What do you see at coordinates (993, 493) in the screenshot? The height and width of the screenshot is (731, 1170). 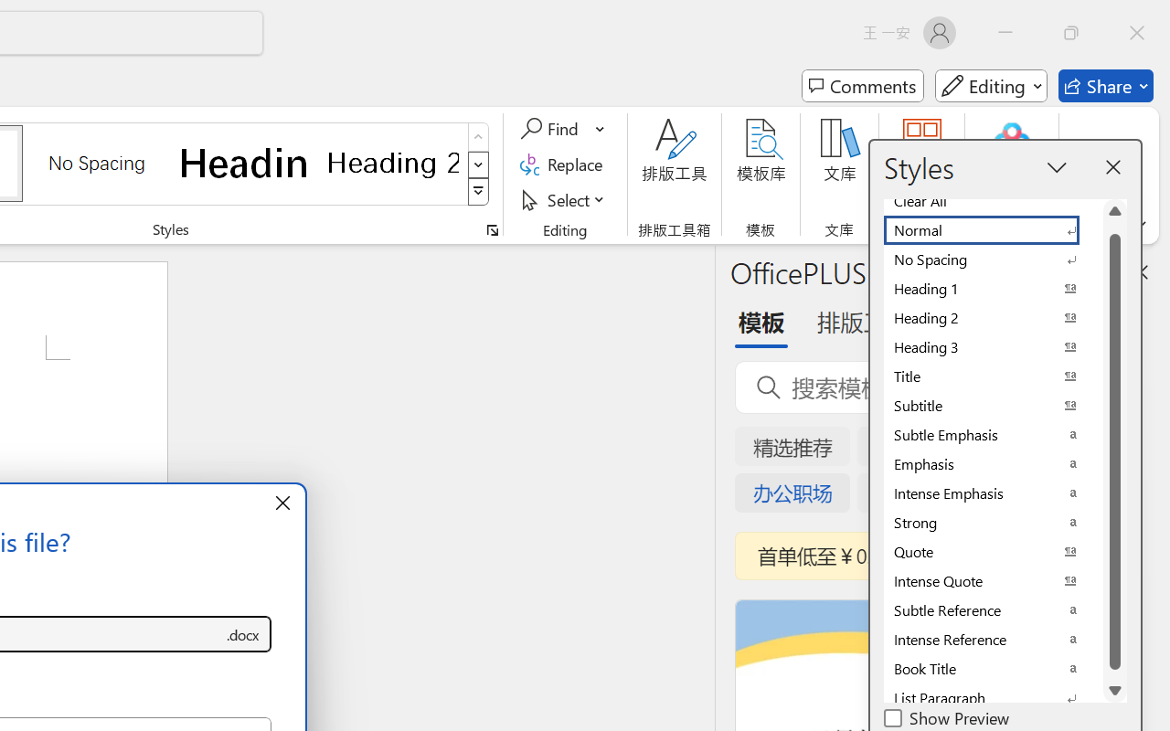 I see `Intense Emphasis` at bounding box center [993, 493].